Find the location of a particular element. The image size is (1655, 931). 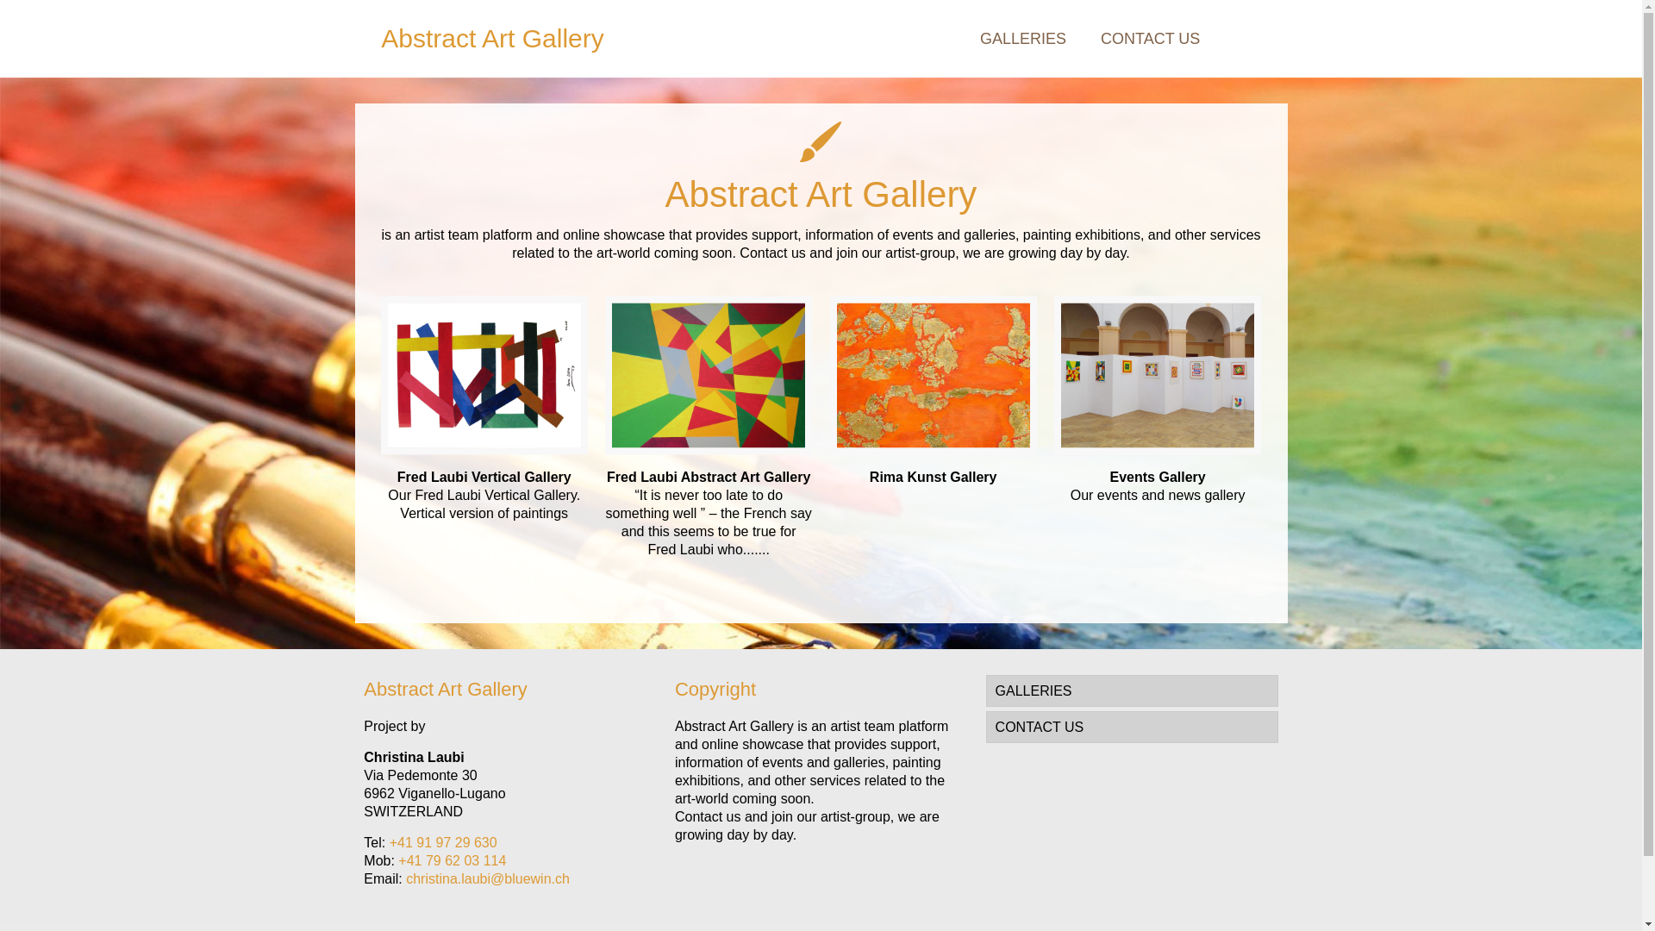

Abstract Art Gallery is located at coordinates (492, 39).